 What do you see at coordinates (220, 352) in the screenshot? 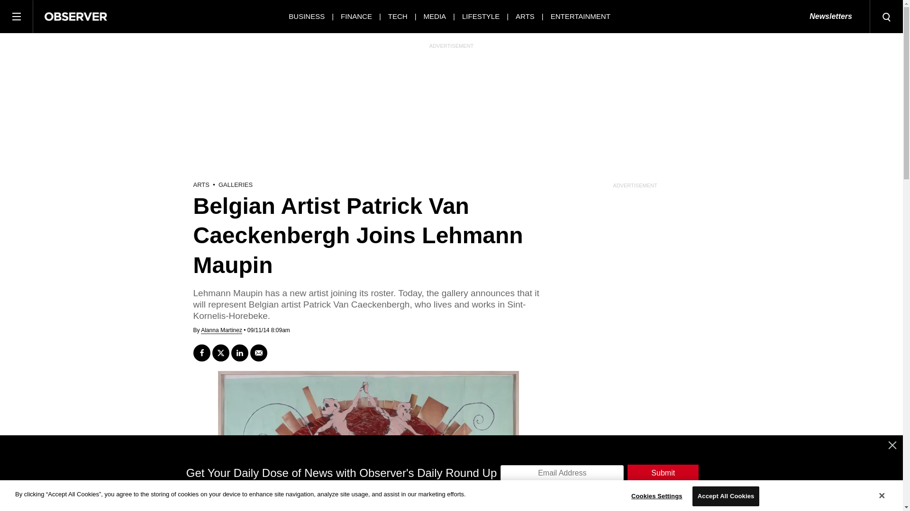
I see `Tweet` at bounding box center [220, 352].